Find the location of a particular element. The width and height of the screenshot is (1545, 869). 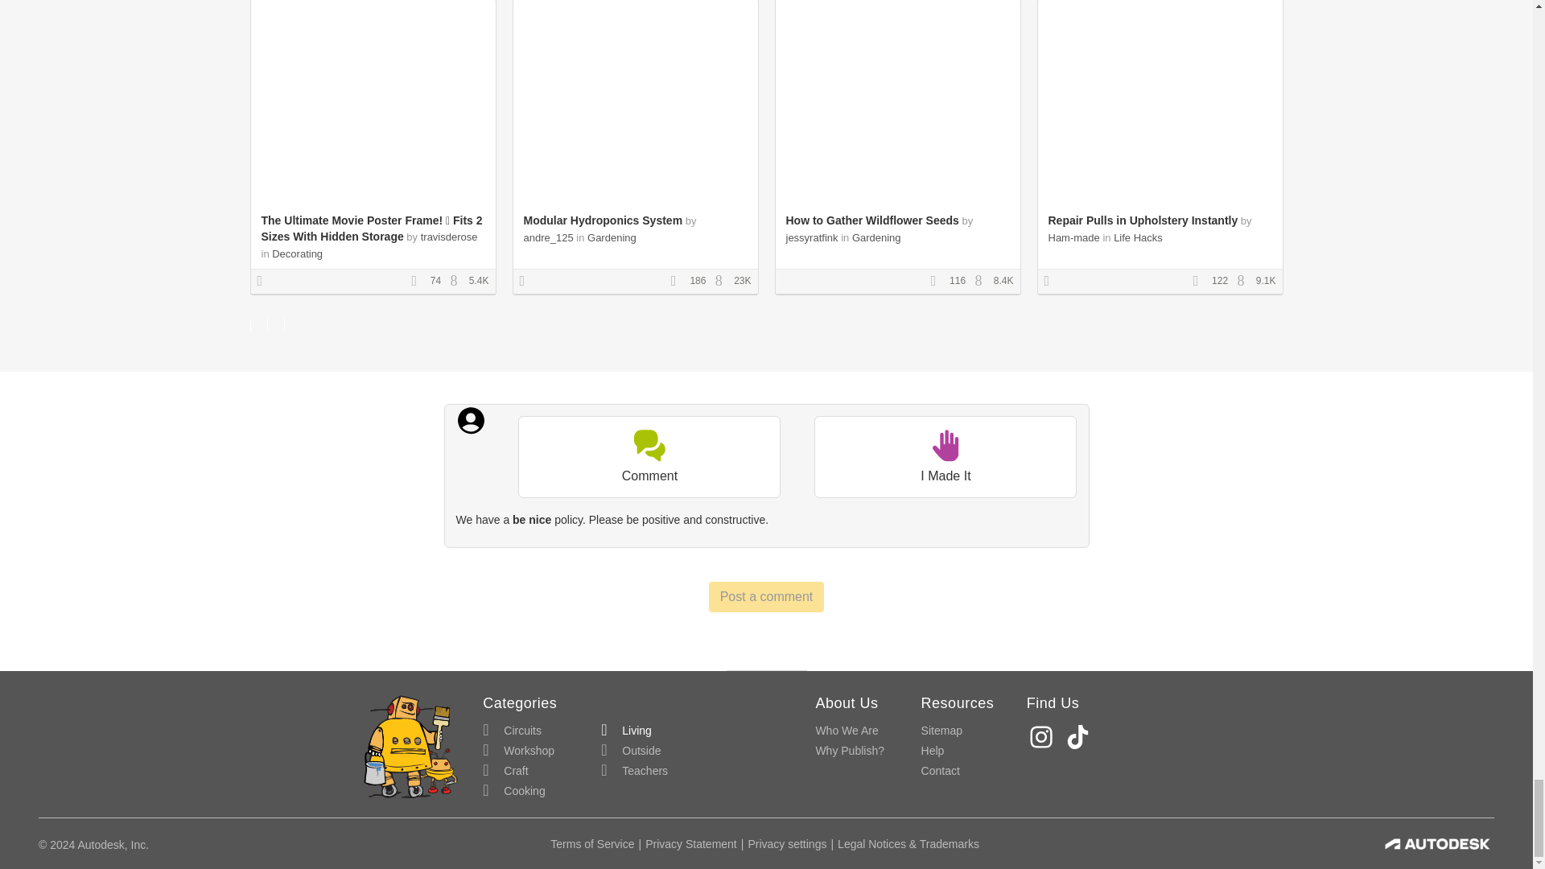

jessyratfink is located at coordinates (811, 238).